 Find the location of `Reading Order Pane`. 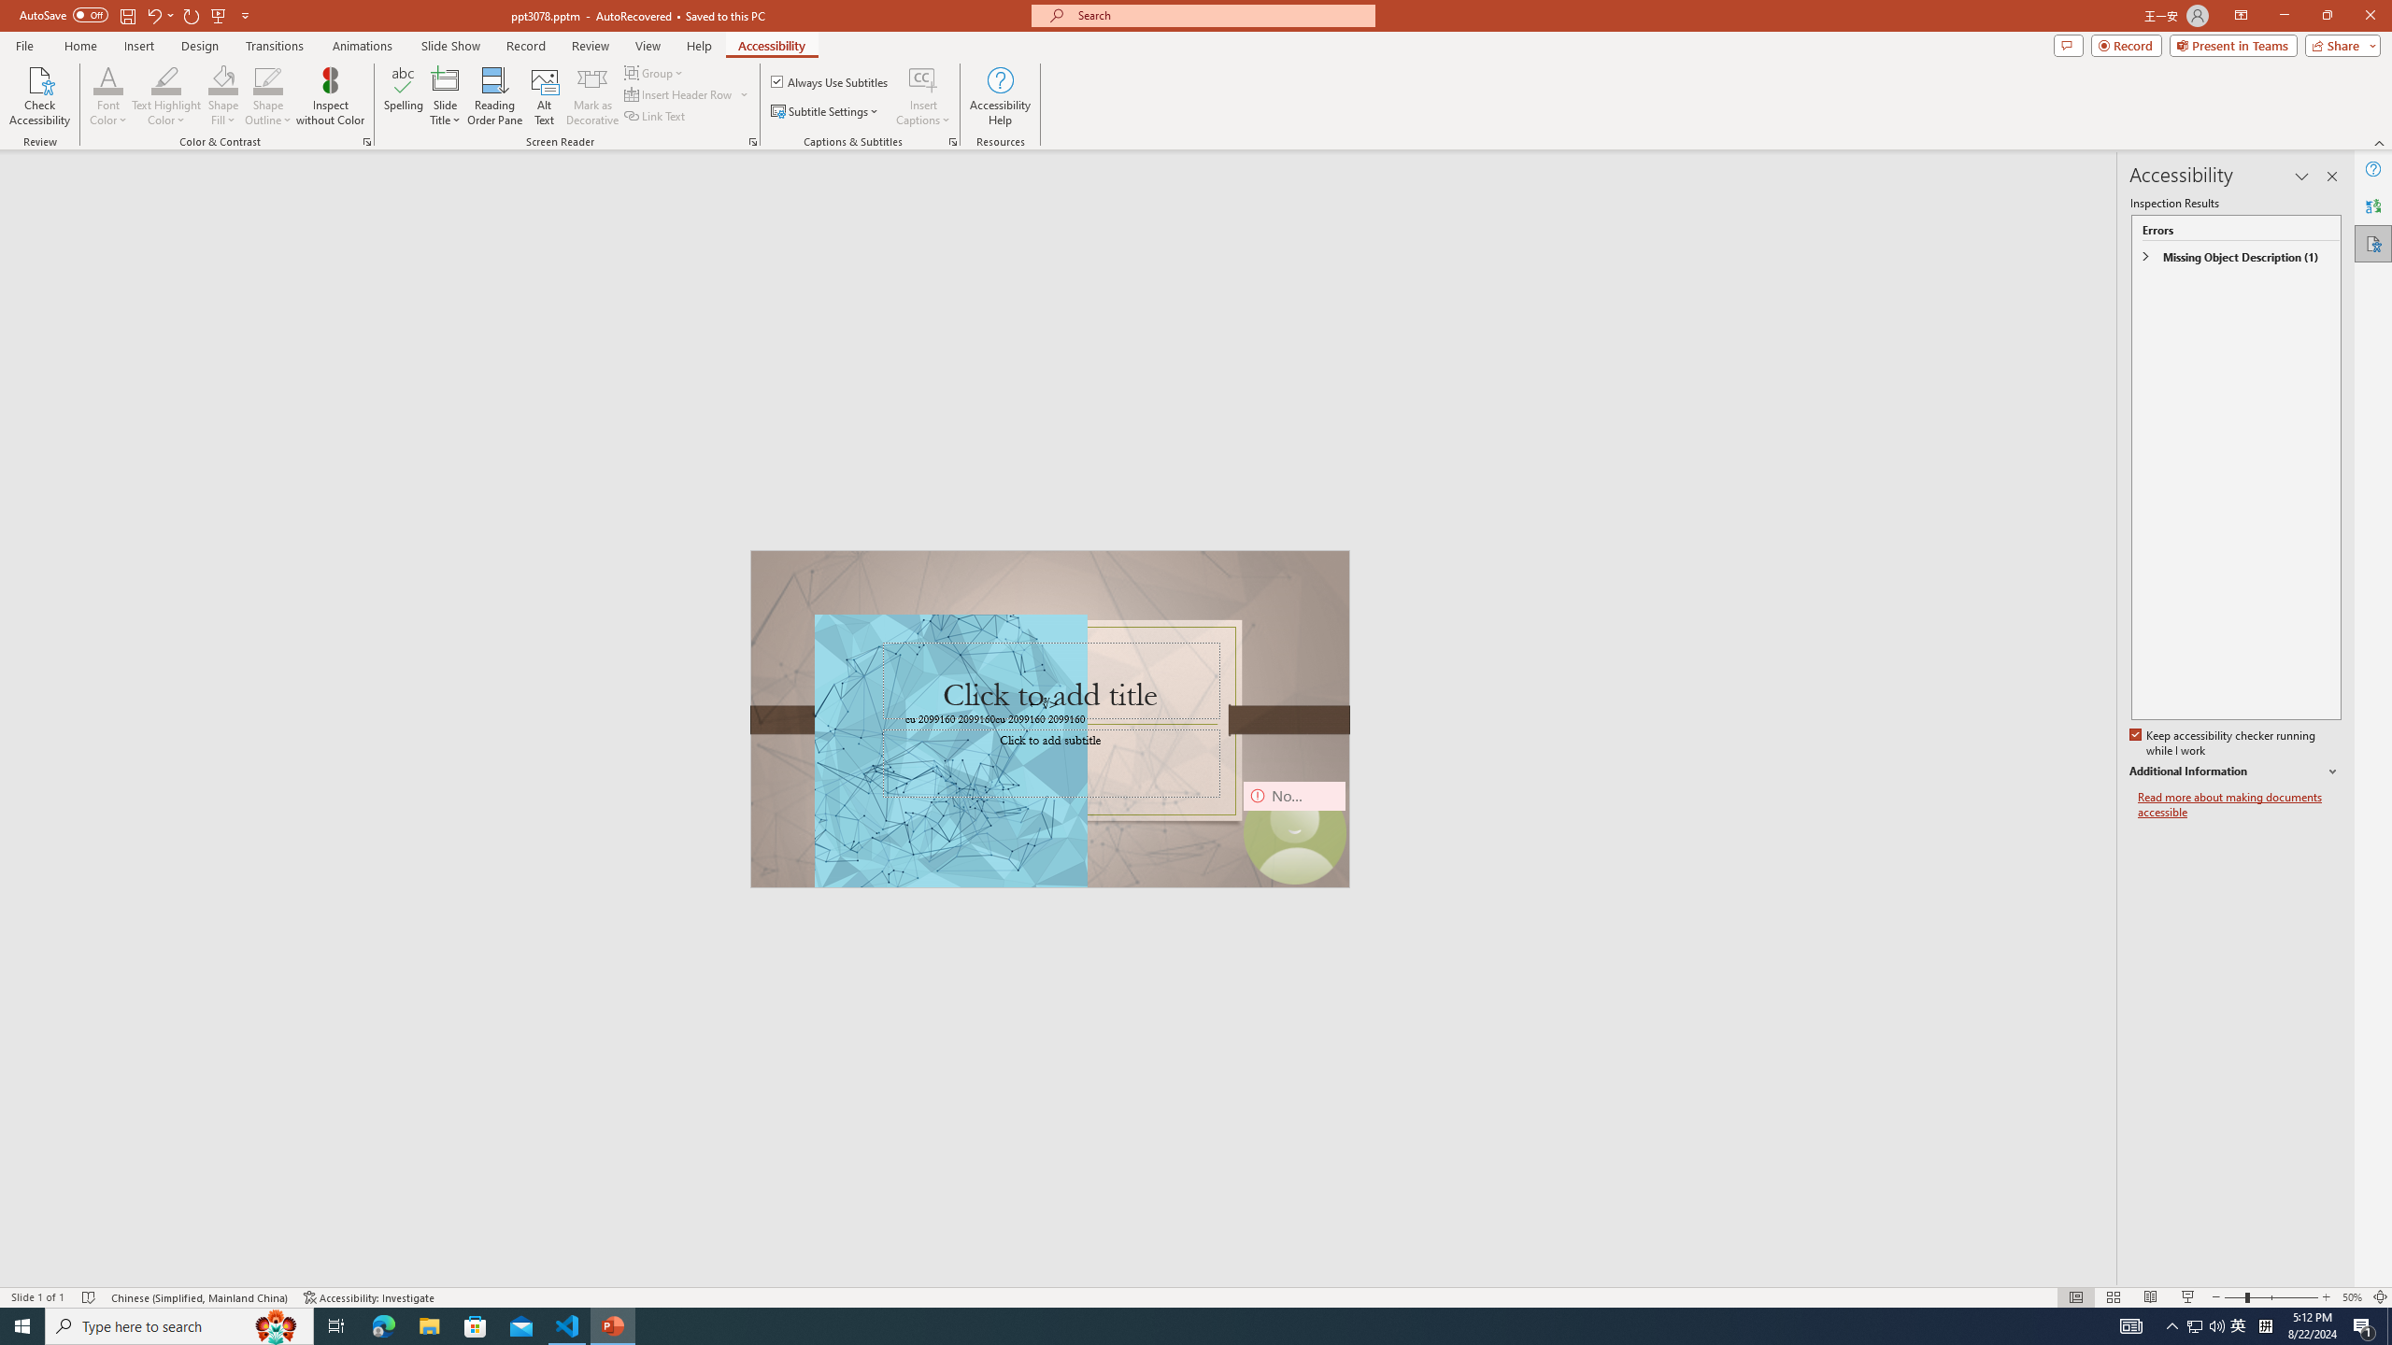

Reading Order Pane is located at coordinates (496, 96).